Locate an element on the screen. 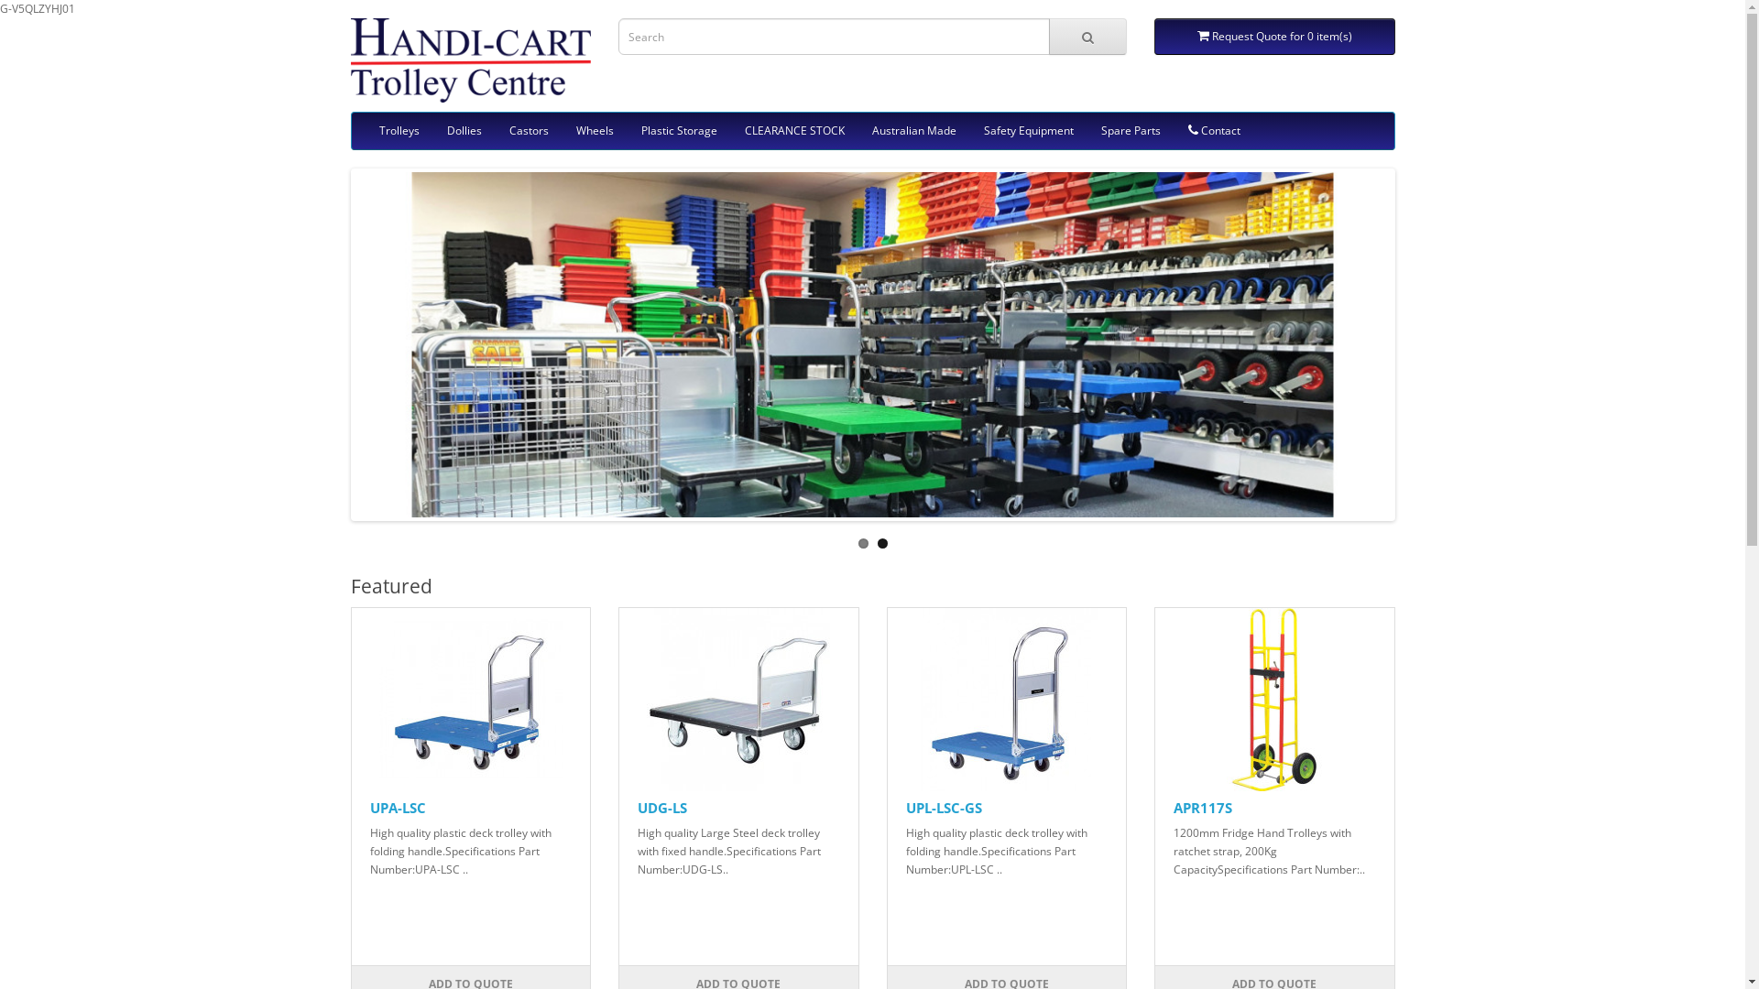  UDG-LS is located at coordinates (662, 808).